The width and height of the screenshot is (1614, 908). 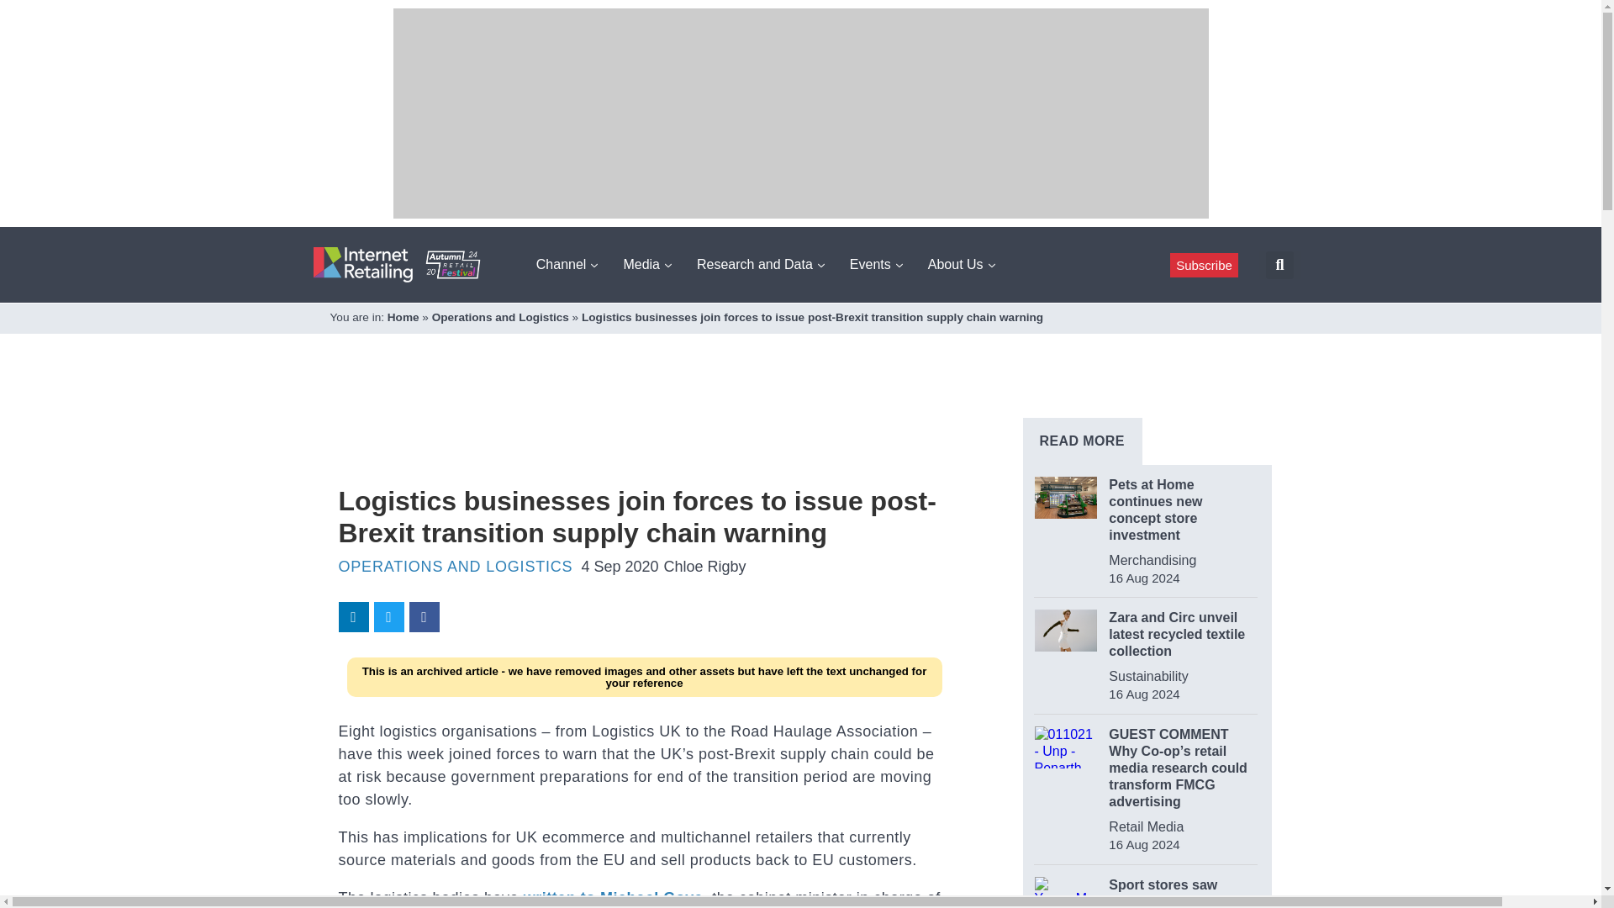 I want to click on Channel, so click(x=567, y=264).